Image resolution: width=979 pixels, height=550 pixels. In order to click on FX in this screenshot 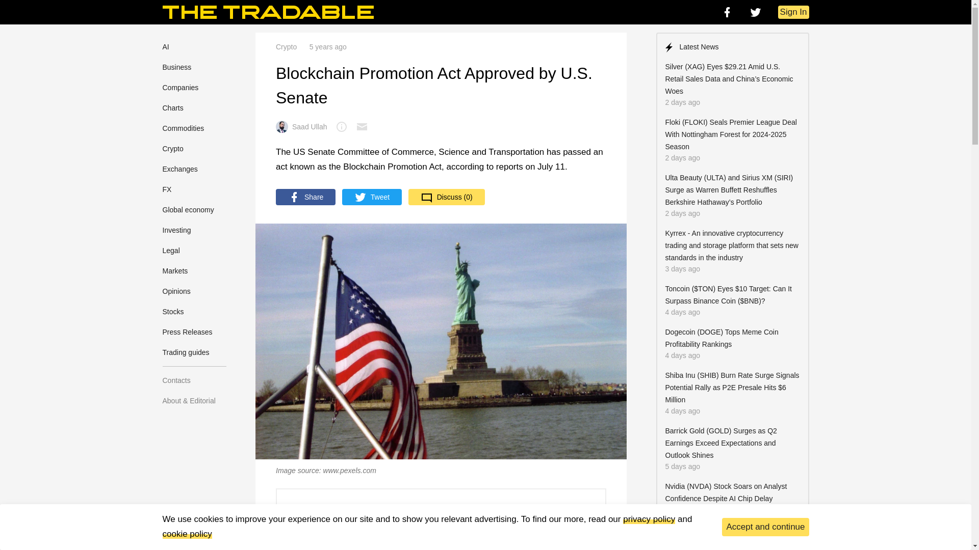, I will do `click(167, 189)`.